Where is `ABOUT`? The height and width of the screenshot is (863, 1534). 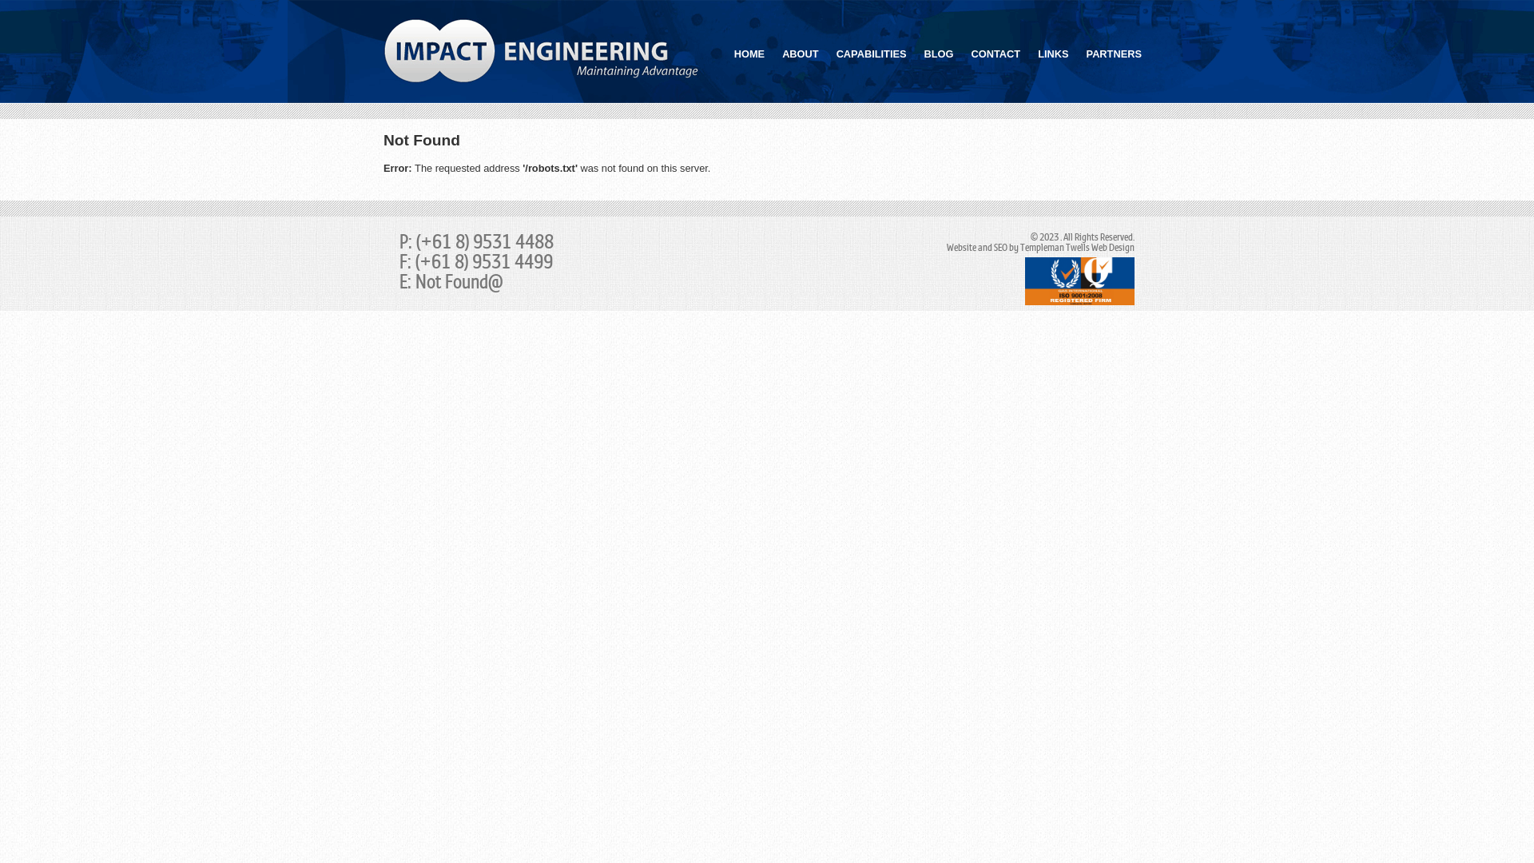
ABOUT is located at coordinates (801, 54).